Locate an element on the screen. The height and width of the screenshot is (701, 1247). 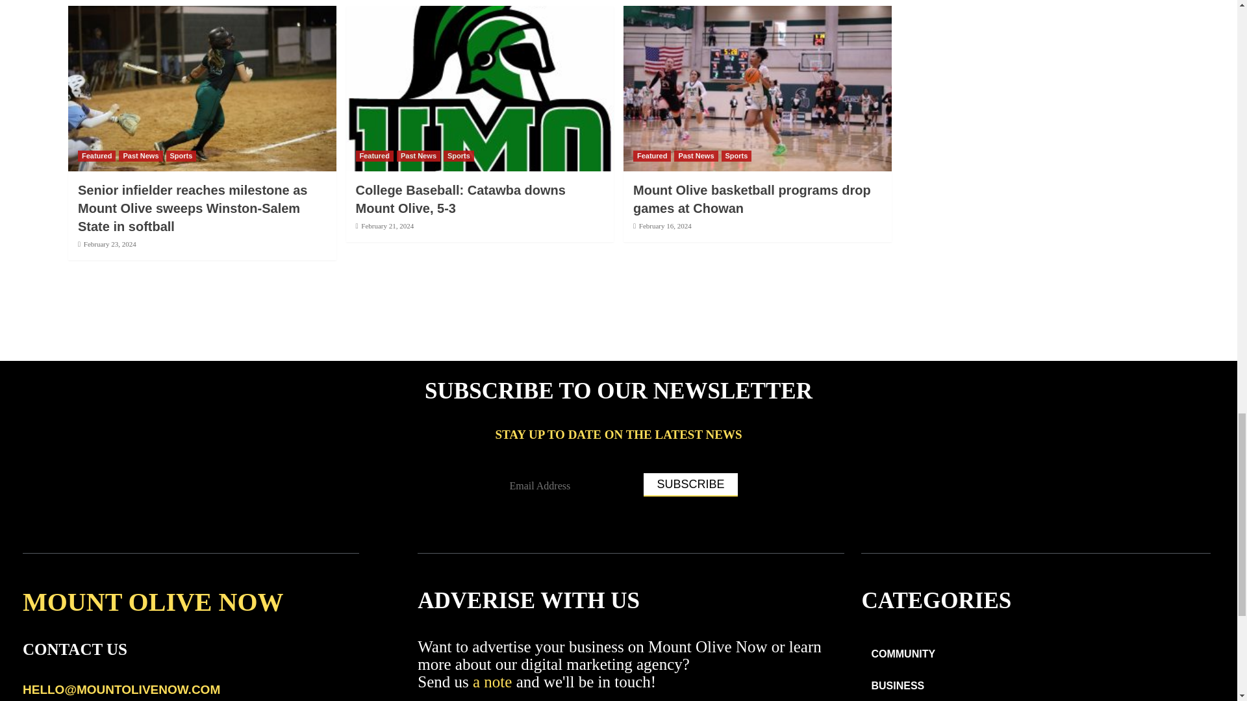
College Baseball: Catawba downs Mount Olive, 5-3 is located at coordinates (460, 199).